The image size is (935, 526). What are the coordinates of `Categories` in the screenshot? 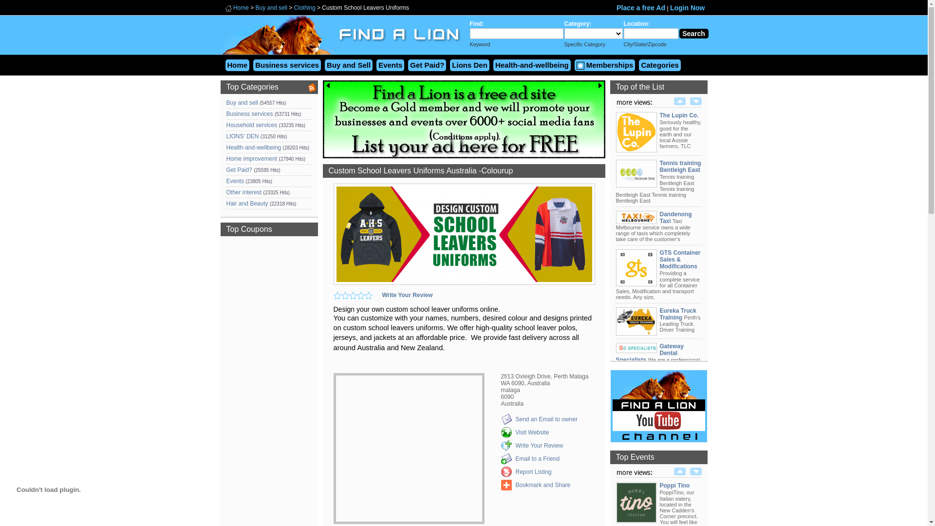 It's located at (660, 65).